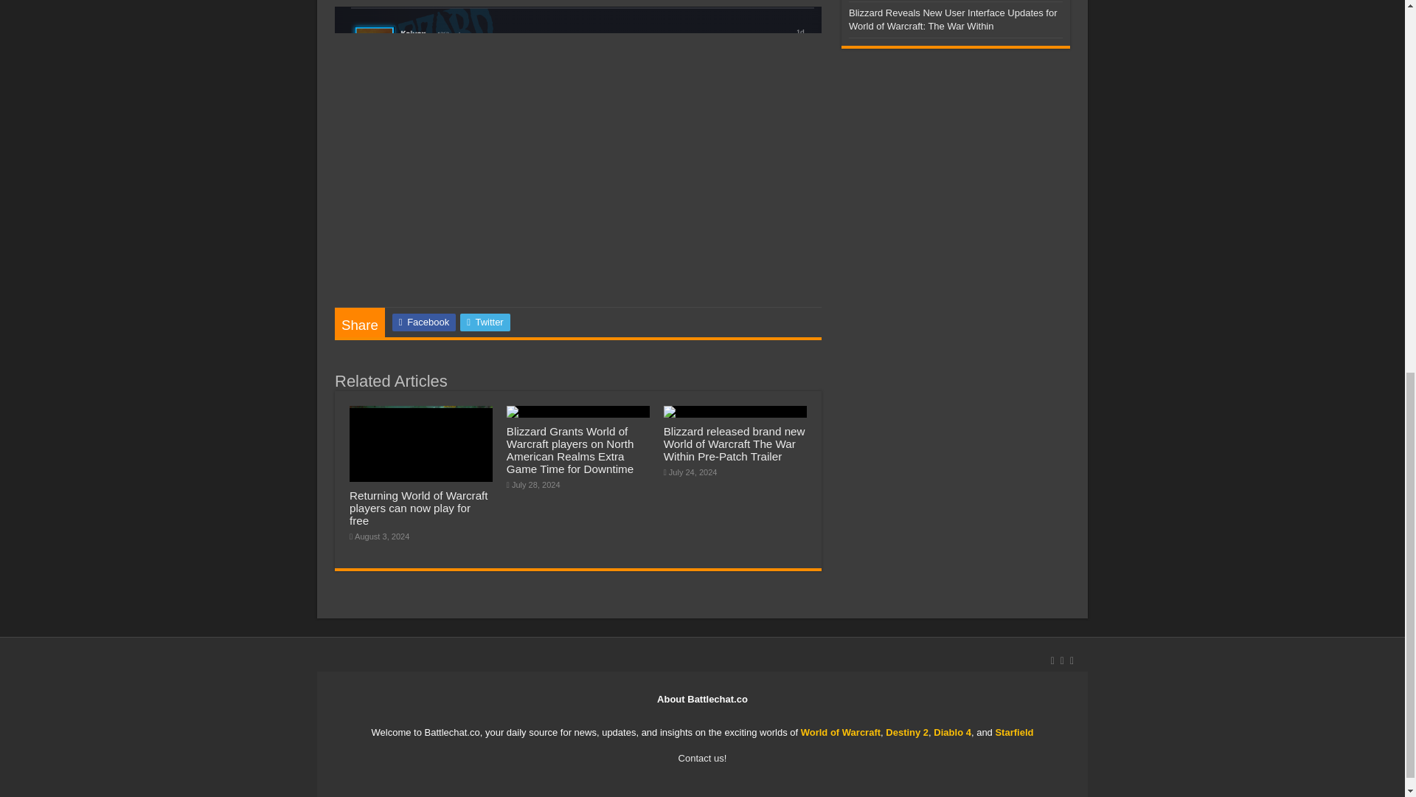 This screenshot has height=797, width=1416. Describe the element at coordinates (419, 508) in the screenshot. I see `Returning World of Warcraft players can now play for free` at that location.